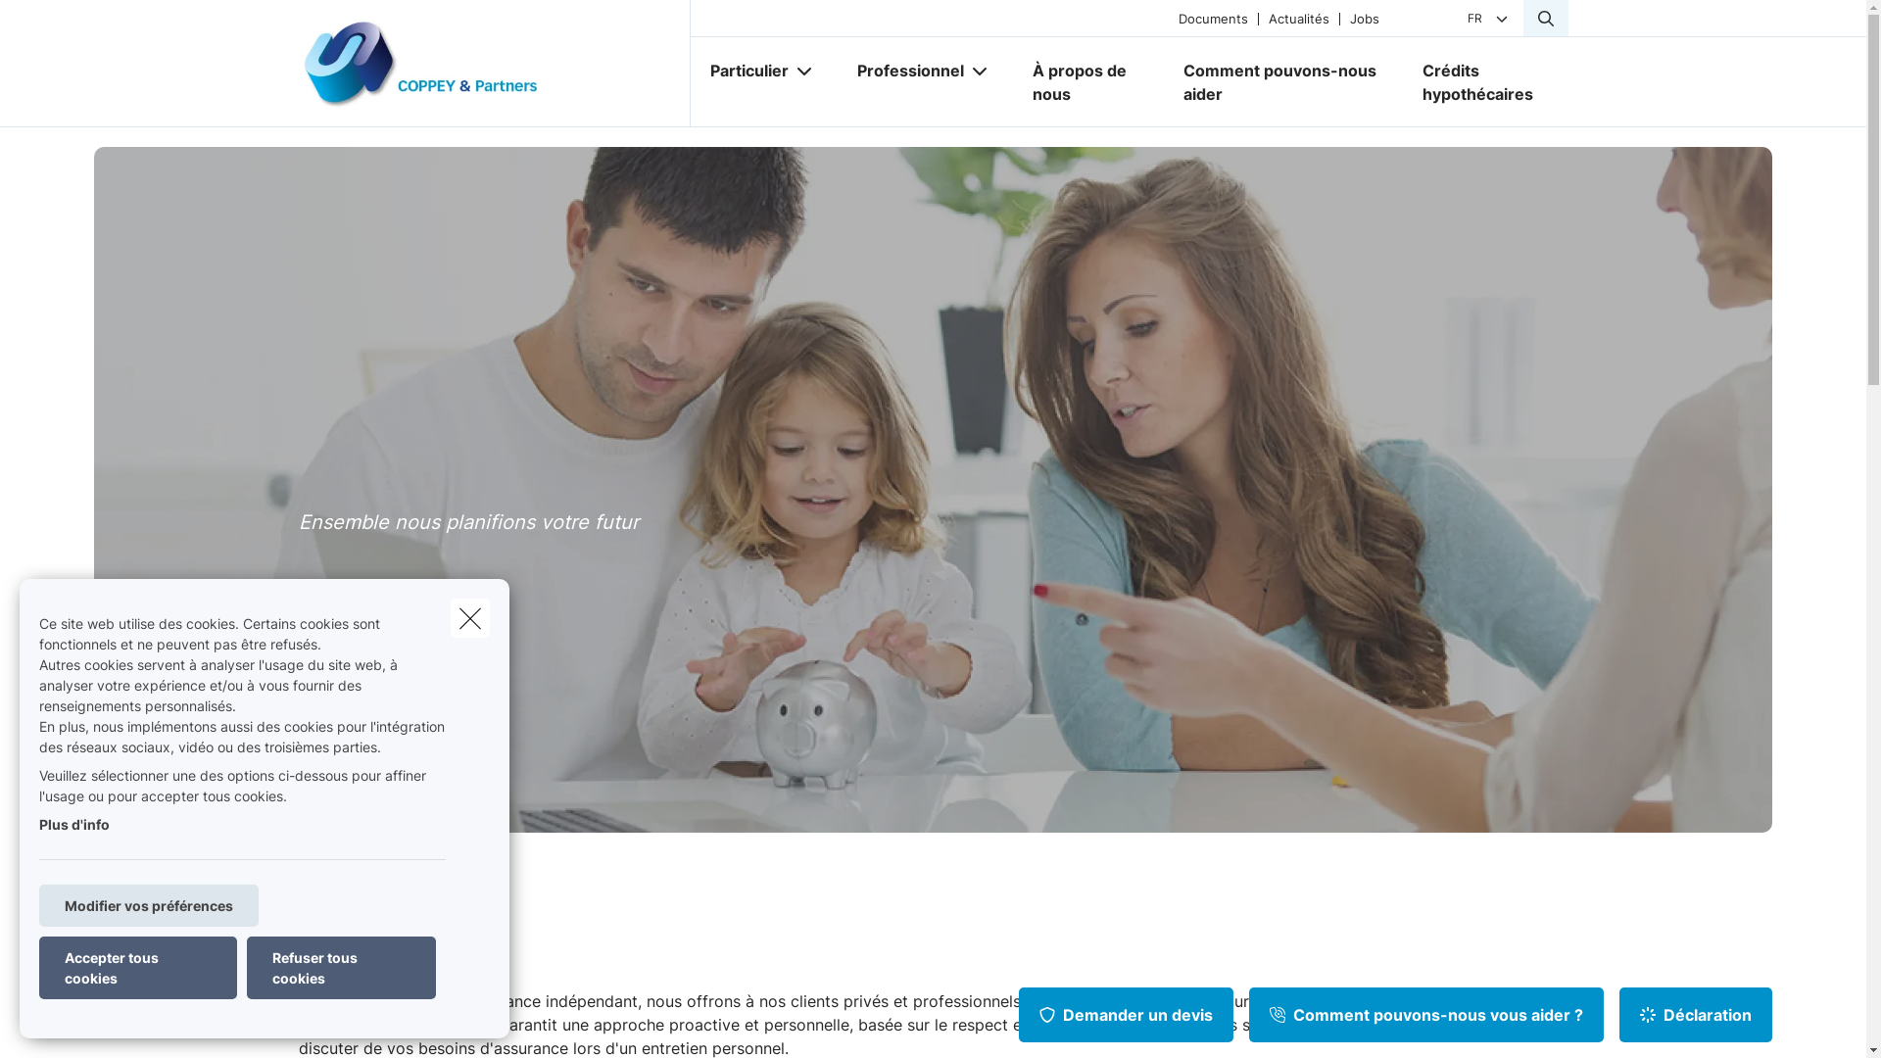 This screenshot has width=1881, height=1058. Describe the element at coordinates (74, 825) in the screenshot. I see `Plus d'info` at that location.